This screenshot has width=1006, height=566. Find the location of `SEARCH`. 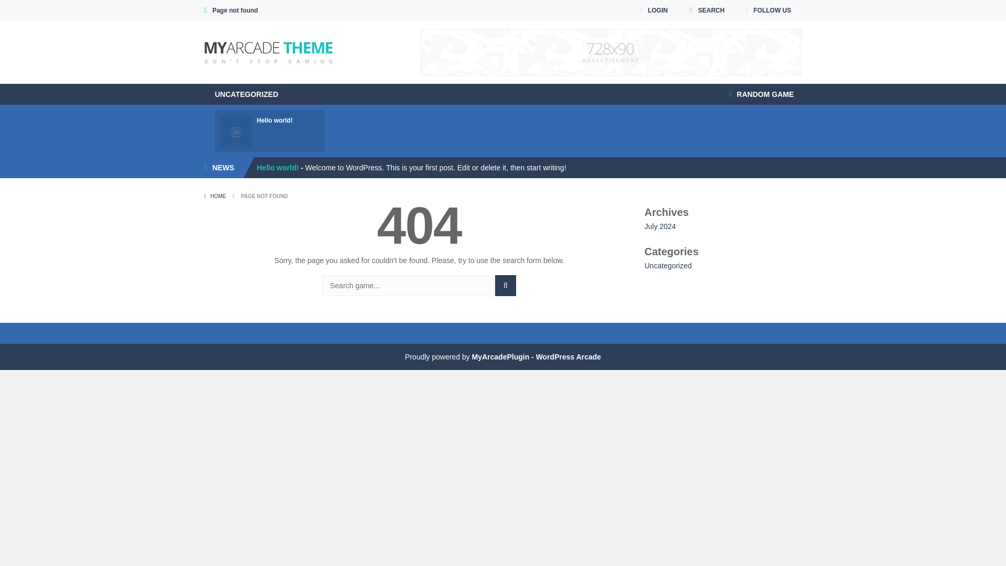

SEARCH is located at coordinates (706, 10).